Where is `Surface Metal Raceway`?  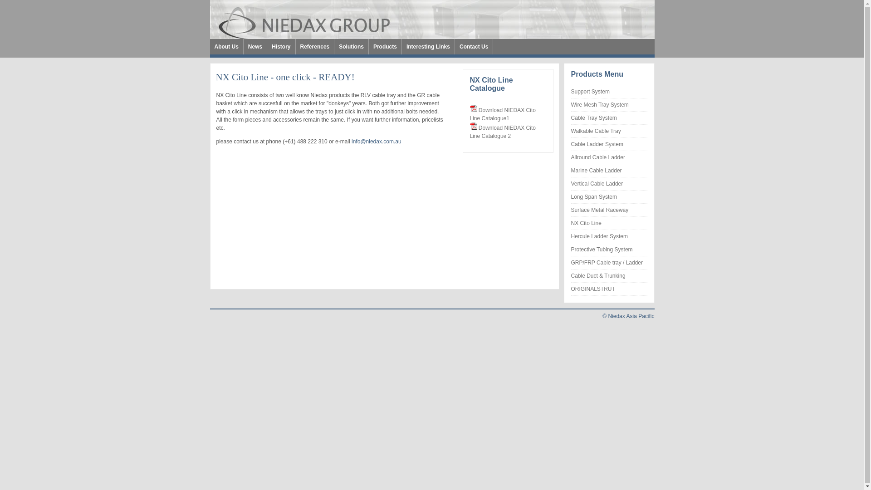
Surface Metal Raceway is located at coordinates (600, 210).